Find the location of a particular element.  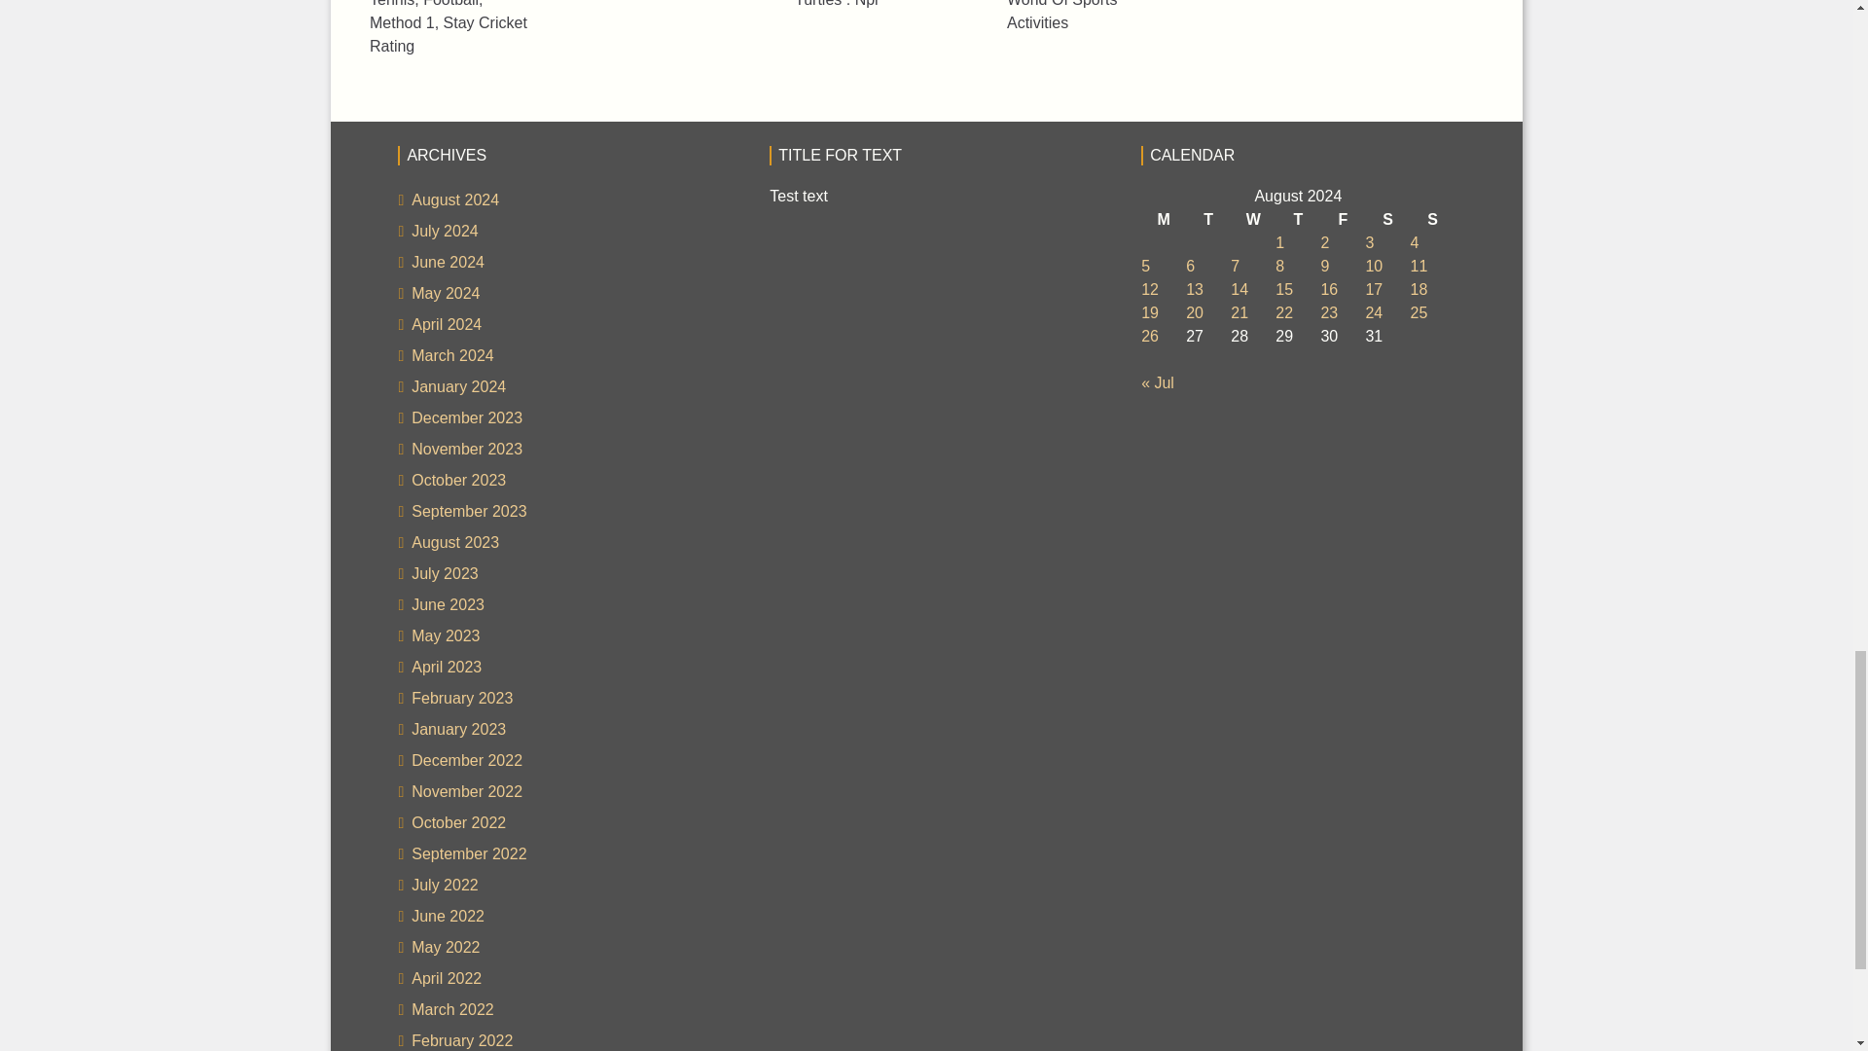

Thursday is located at coordinates (1298, 219).